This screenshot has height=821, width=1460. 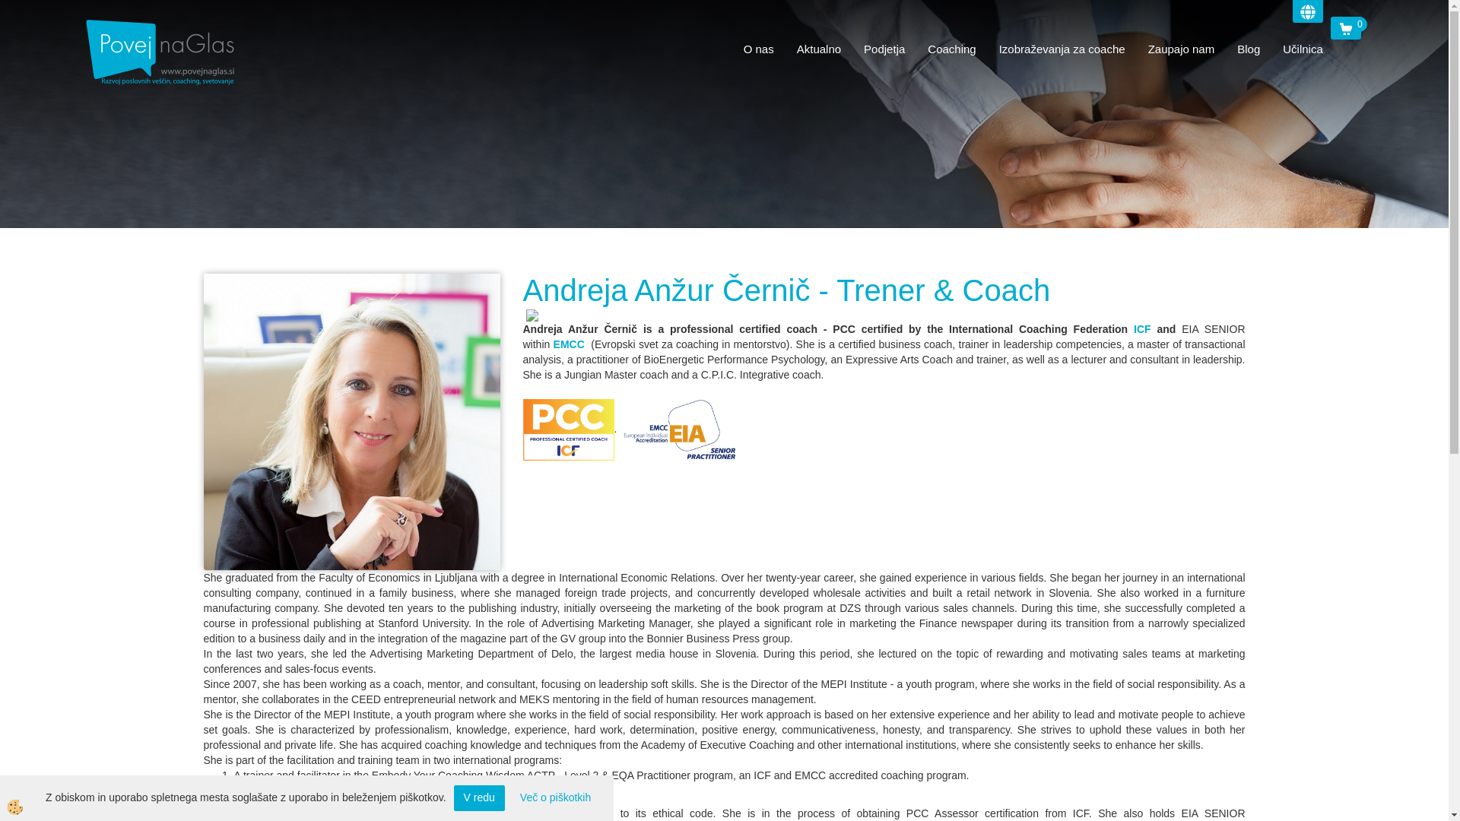 What do you see at coordinates (884, 49) in the screenshot?
I see `Podjetja` at bounding box center [884, 49].